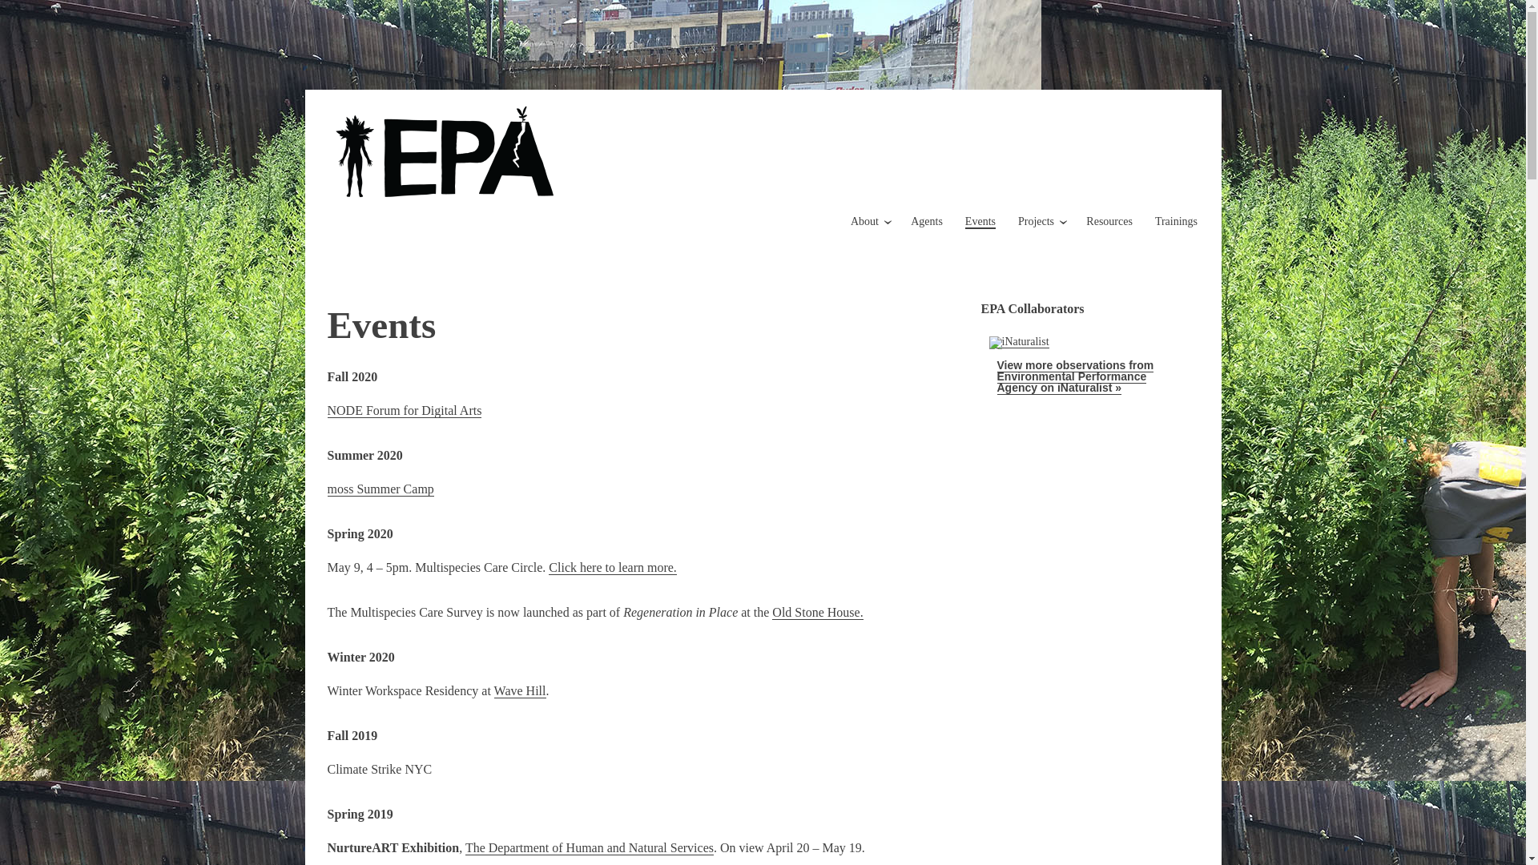  Describe the element at coordinates (519, 690) in the screenshot. I see `Wave Hill` at that location.